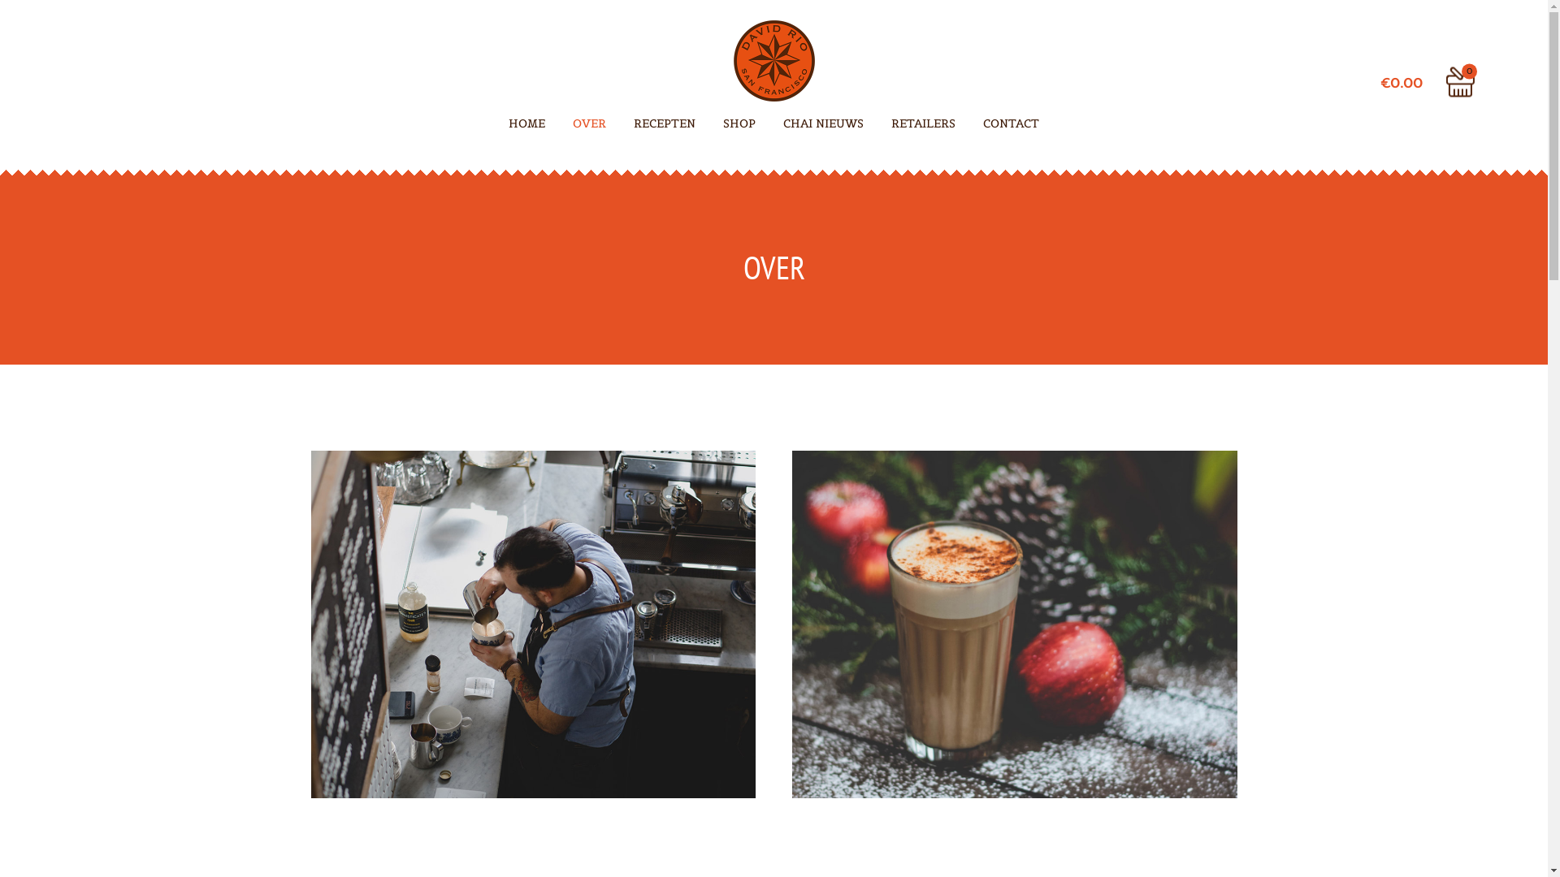  Describe the element at coordinates (526, 132) in the screenshot. I see `HOME` at that location.